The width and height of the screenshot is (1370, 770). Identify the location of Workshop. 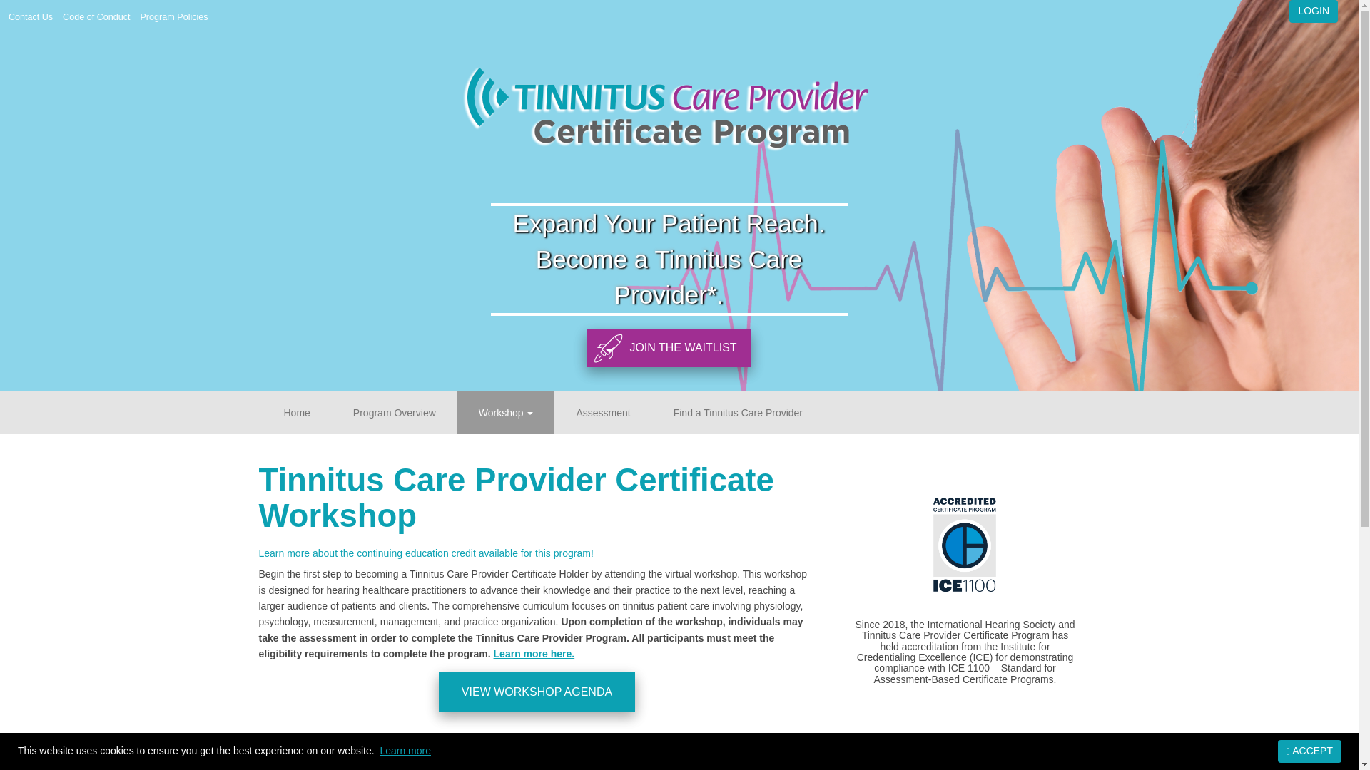
(506, 412).